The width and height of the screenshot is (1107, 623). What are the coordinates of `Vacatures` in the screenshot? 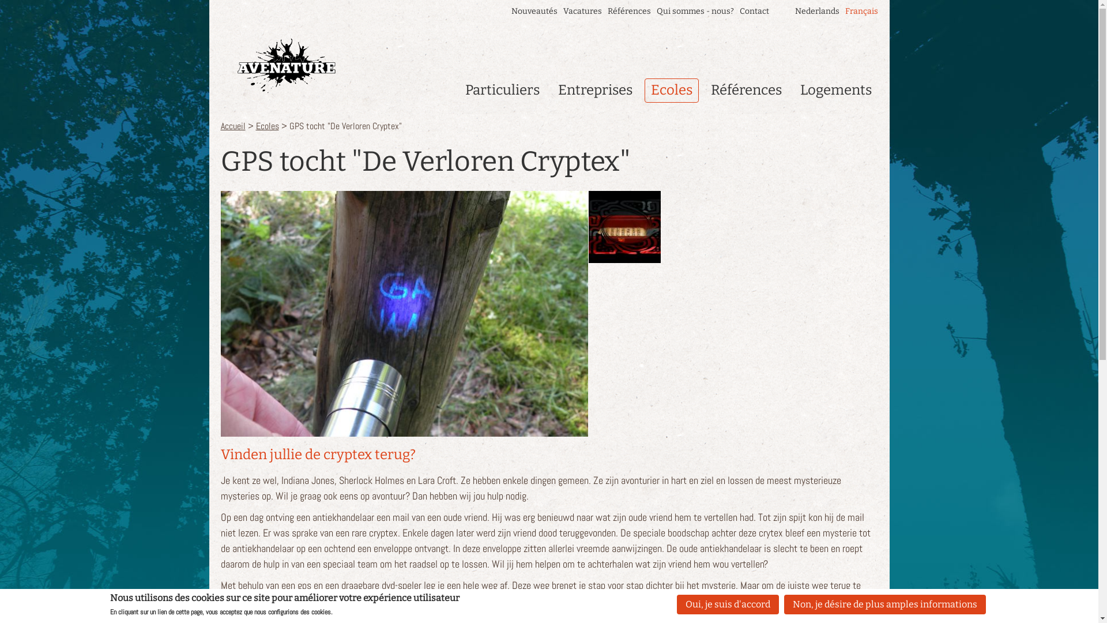 It's located at (582, 12).